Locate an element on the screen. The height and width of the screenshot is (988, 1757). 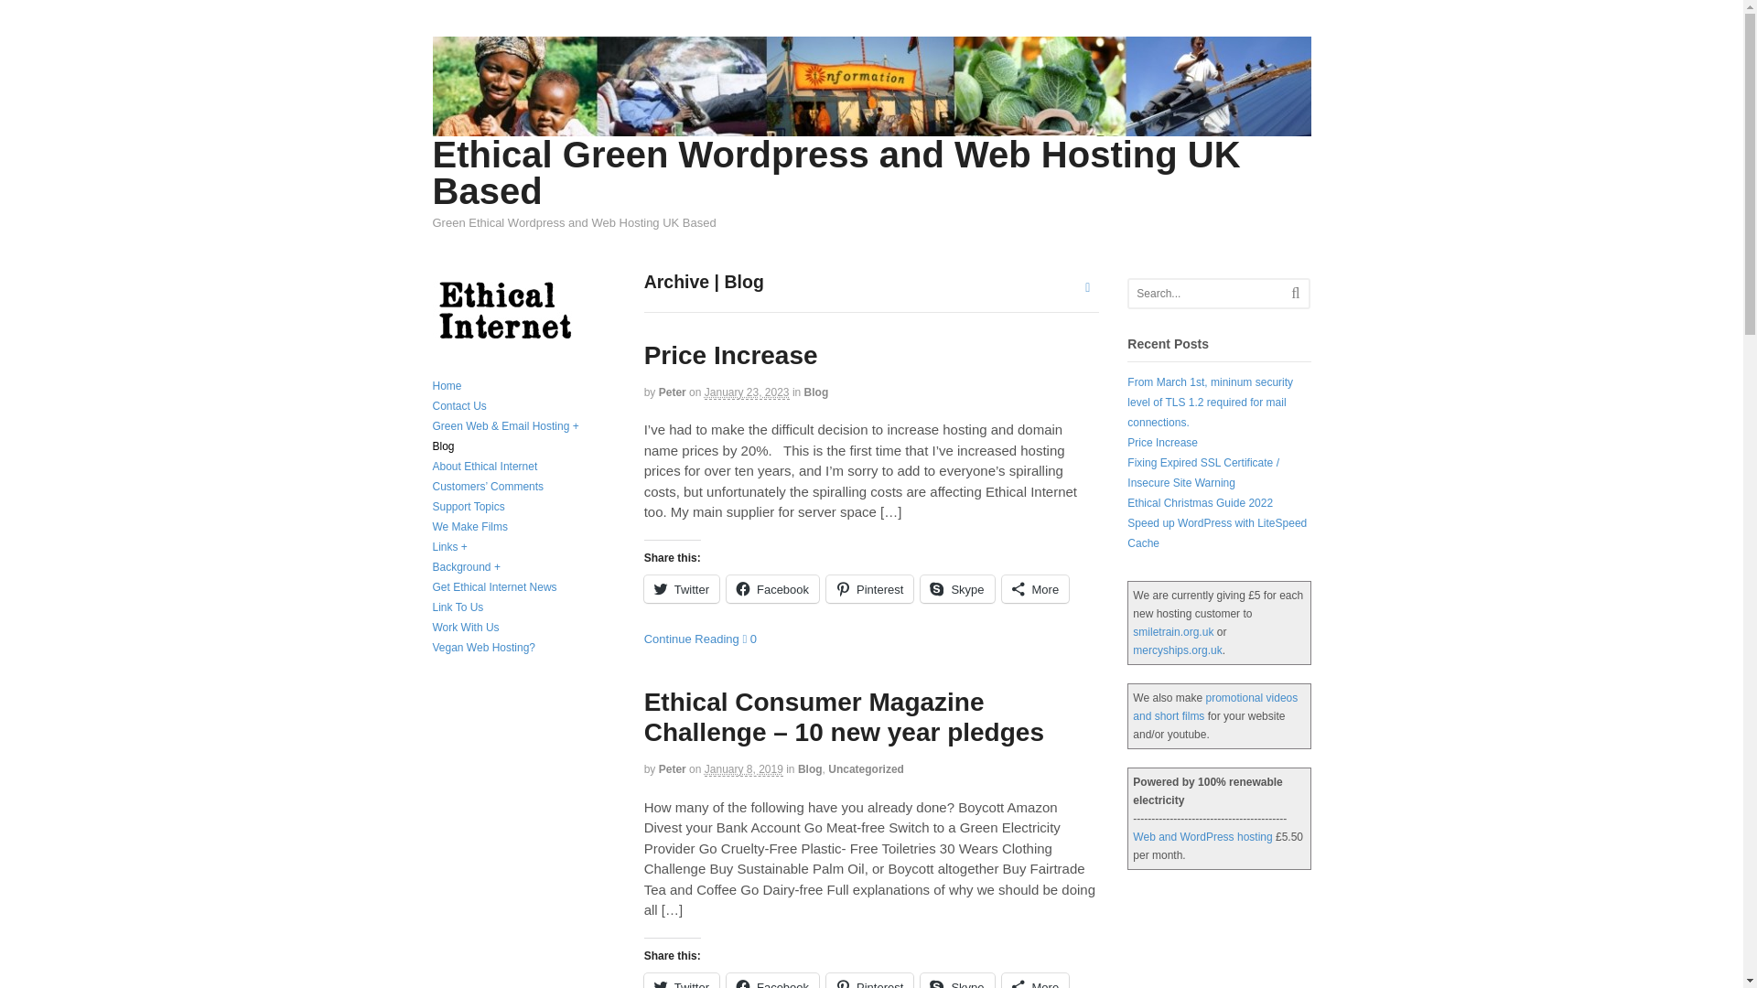
Skype is located at coordinates (957, 588).